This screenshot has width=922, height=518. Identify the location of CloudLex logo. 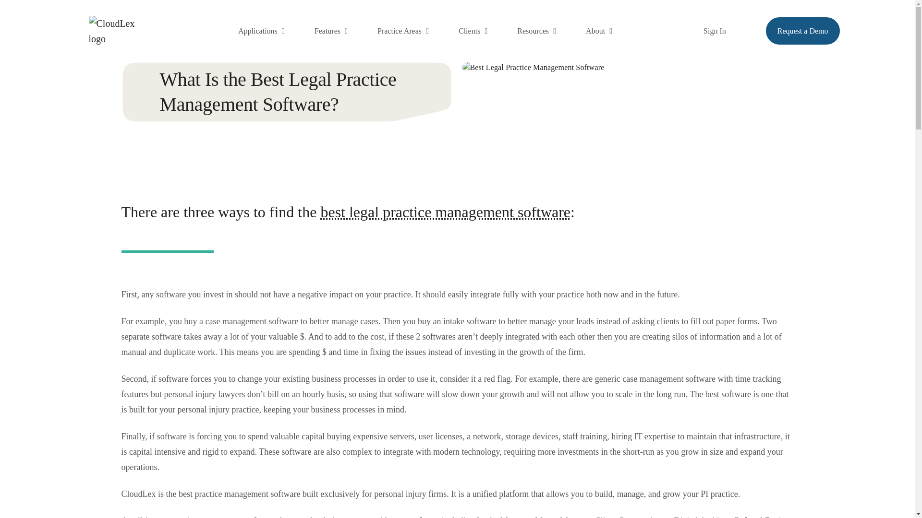
(118, 31).